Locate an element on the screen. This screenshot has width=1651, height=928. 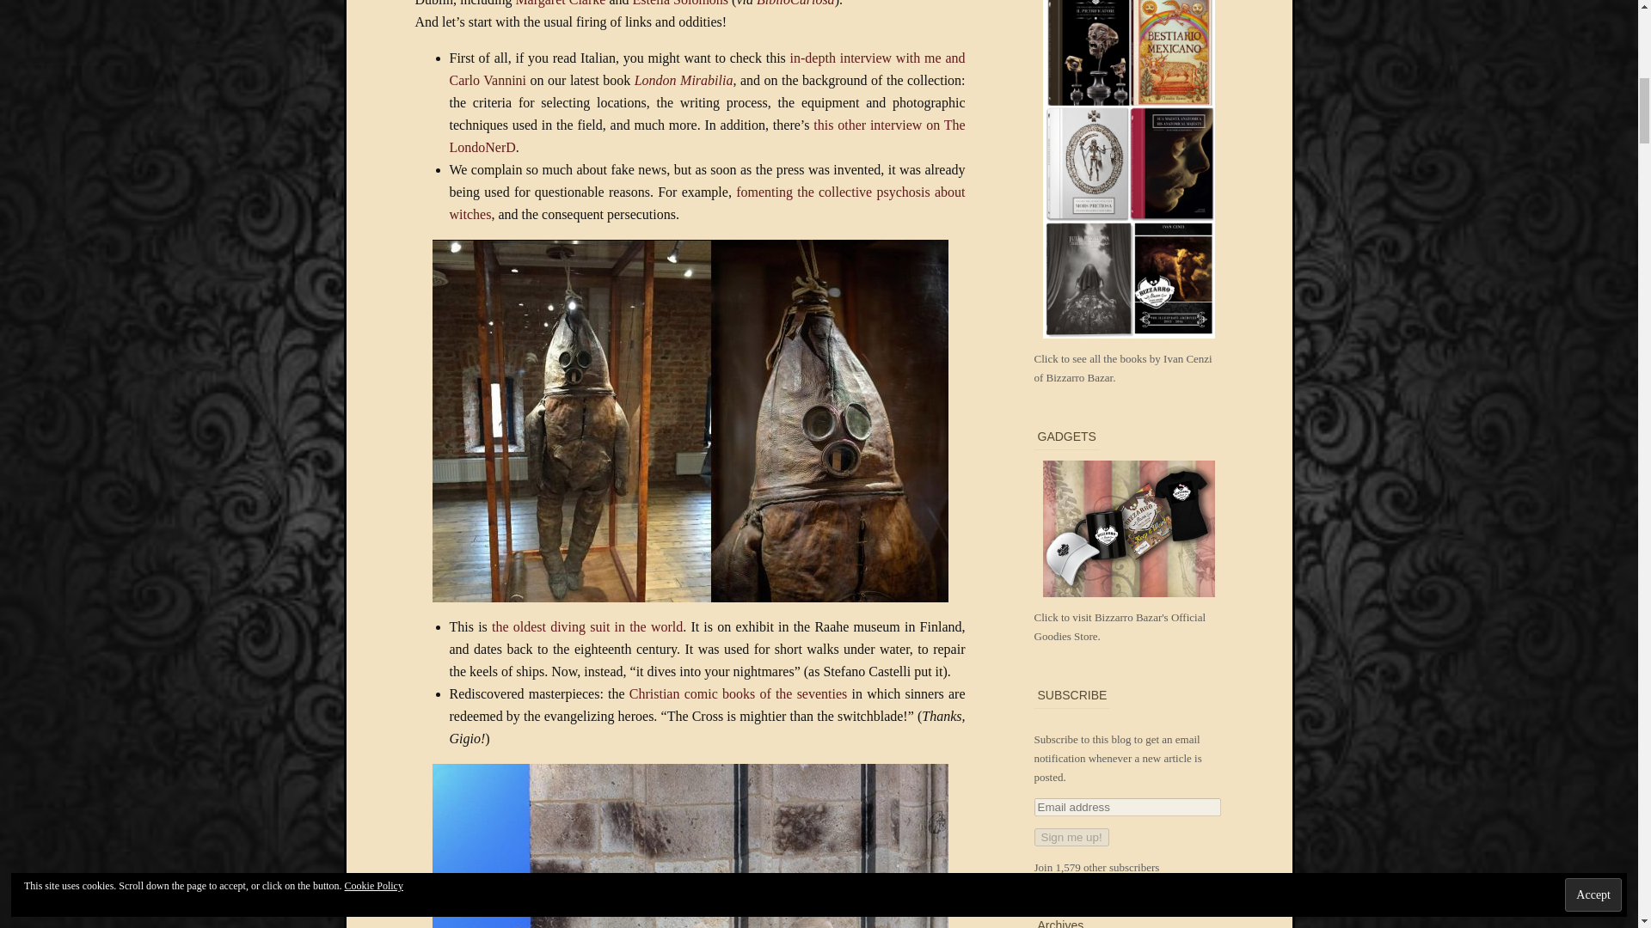
Estella Solomons is located at coordinates (681, 3).